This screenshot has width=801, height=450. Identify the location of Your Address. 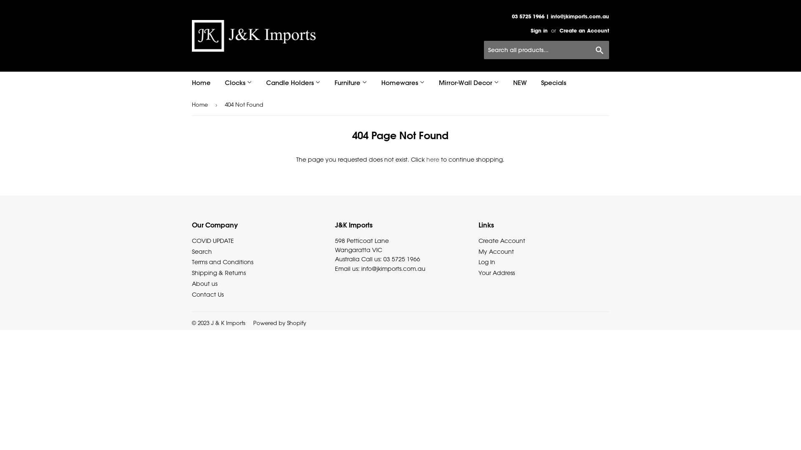
(496, 272).